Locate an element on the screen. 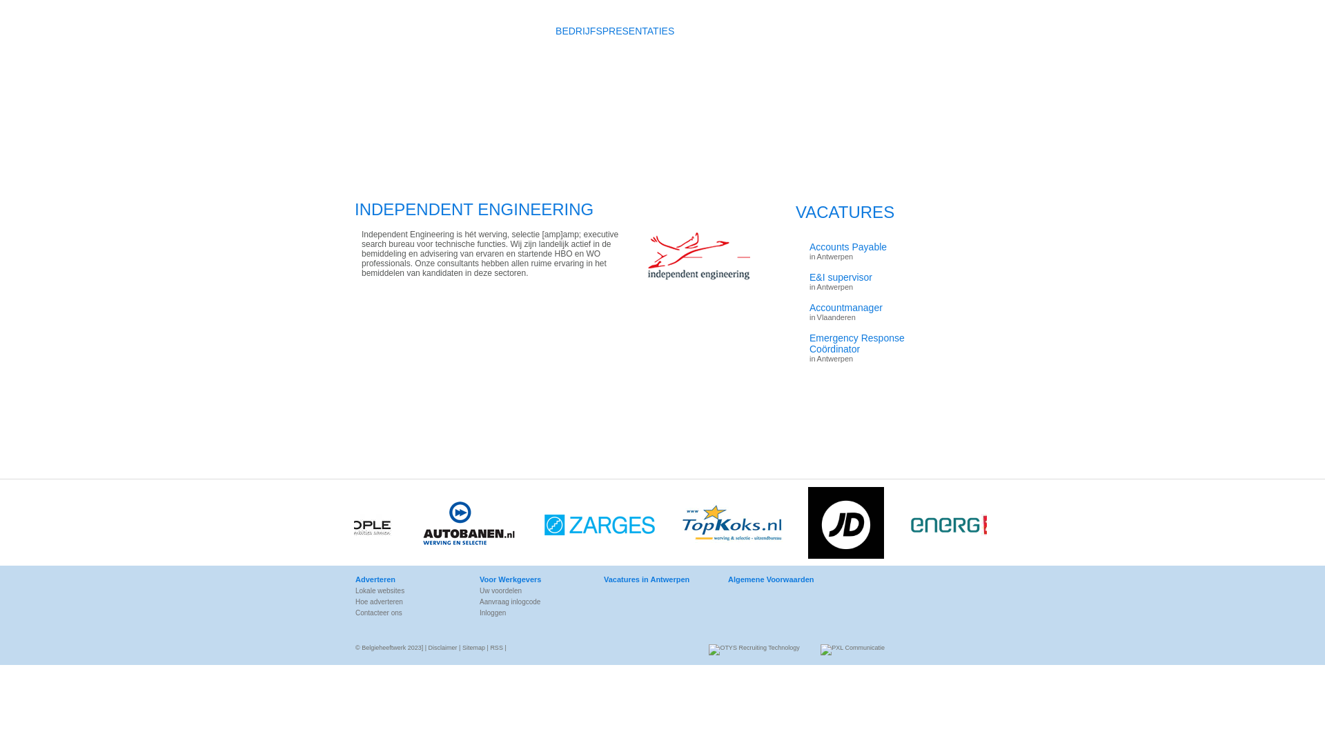 The image size is (1325, 745). Algemene Voorwaarden is located at coordinates (781, 579).